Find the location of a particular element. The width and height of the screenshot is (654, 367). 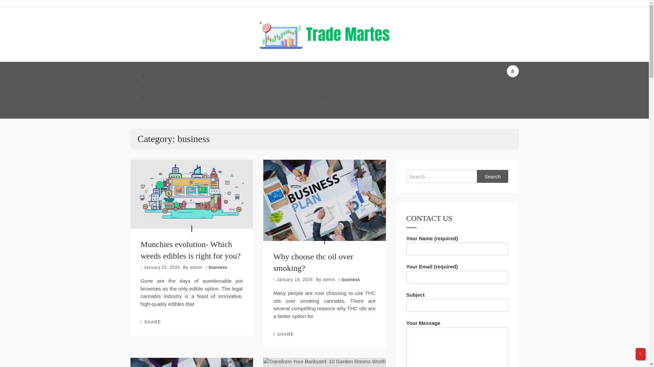

Business Schools is located at coordinates (328, 76).